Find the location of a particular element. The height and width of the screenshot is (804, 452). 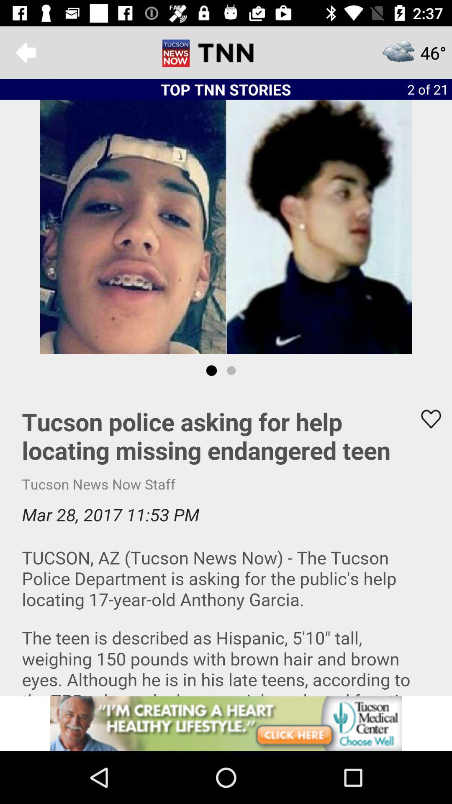

toggle favorite button is located at coordinates (426, 419).